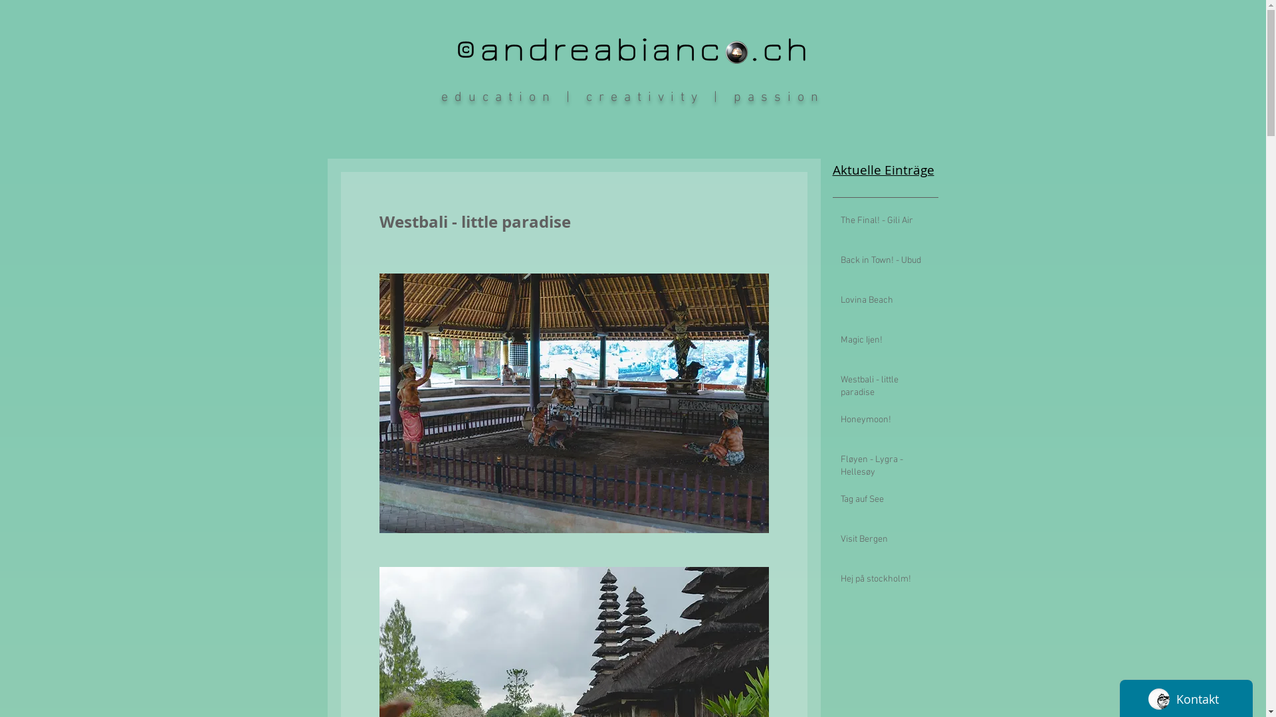 Image resolution: width=1276 pixels, height=717 pixels. What do you see at coordinates (880, 423) in the screenshot?
I see `Honeymoon!` at bounding box center [880, 423].